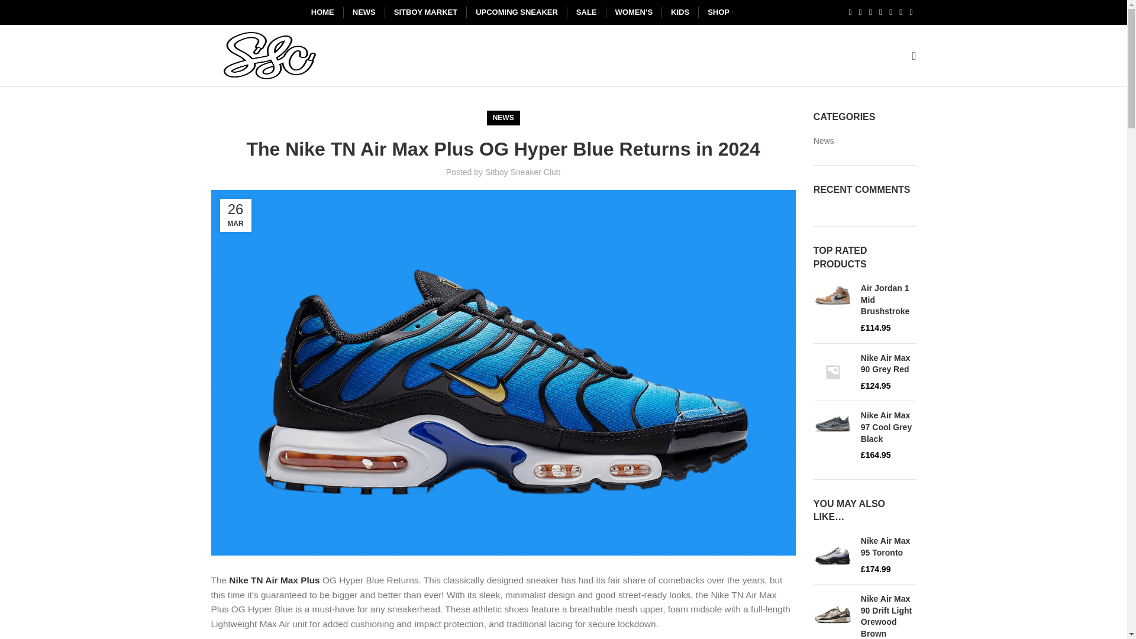  I want to click on NEWS, so click(364, 12).